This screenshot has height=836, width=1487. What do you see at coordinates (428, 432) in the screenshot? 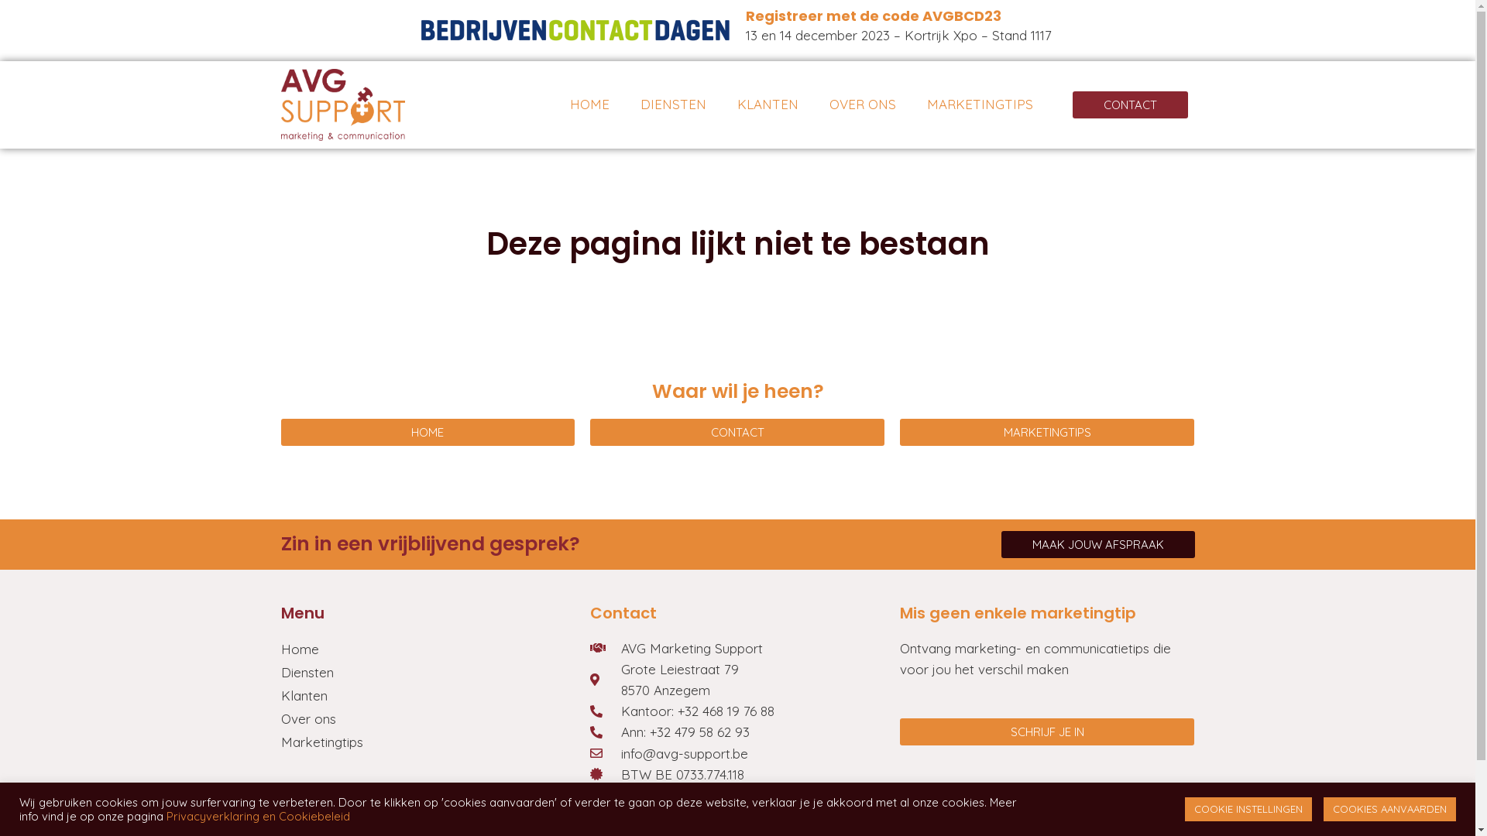
I see `HOME` at bounding box center [428, 432].